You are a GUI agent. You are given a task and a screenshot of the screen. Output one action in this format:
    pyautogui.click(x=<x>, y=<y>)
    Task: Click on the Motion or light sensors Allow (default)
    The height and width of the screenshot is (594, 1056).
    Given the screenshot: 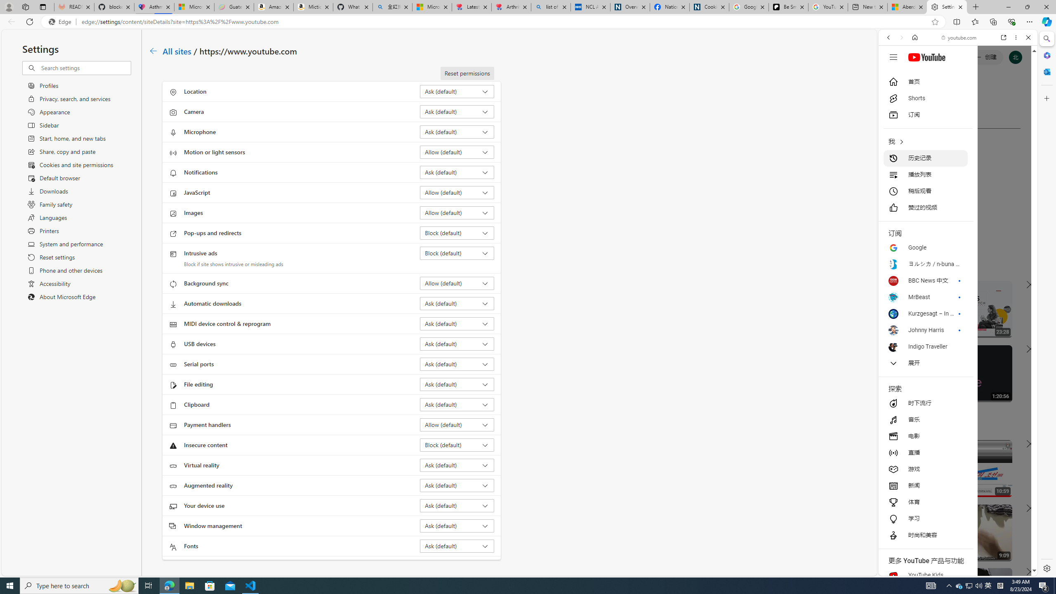 What is the action you would take?
    pyautogui.click(x=457, y=152)
    